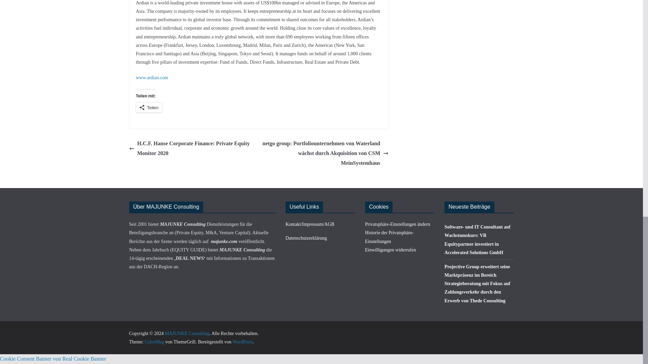 The image size is (648, 364). What do you see at coordinates (53, 359) in the screenshot?
I see `Cookie Consent Banner von Real Cookie Banner` at bounding box center [53, 359].